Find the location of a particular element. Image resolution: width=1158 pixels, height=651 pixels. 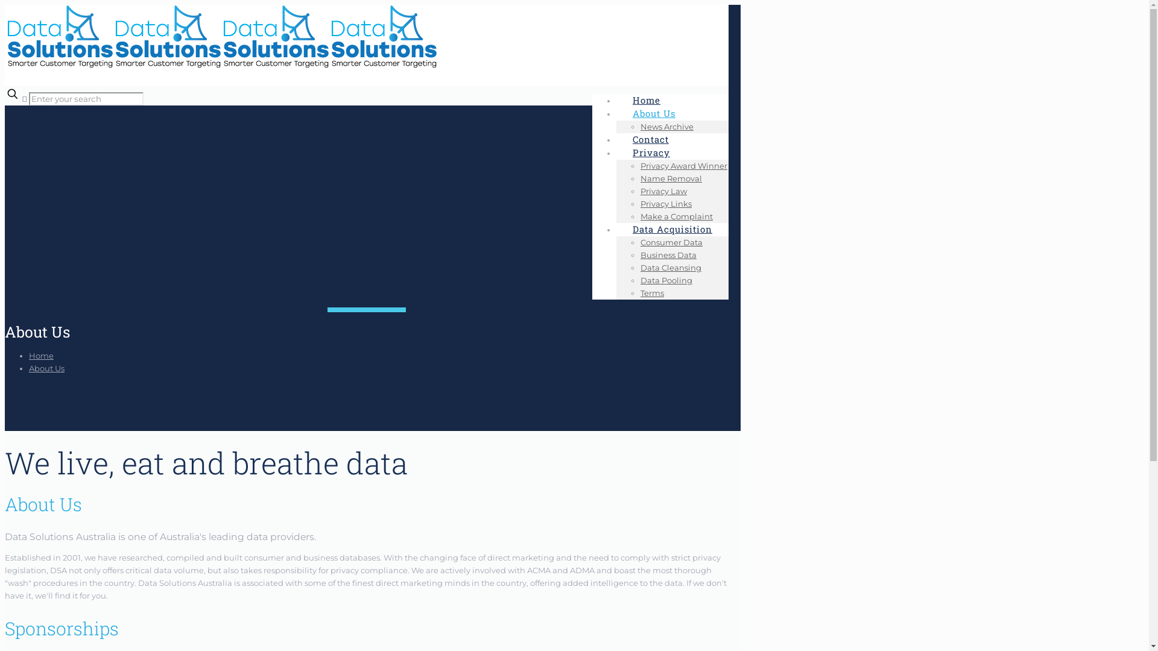

Privacy Links is located at coordinates (666, 204).